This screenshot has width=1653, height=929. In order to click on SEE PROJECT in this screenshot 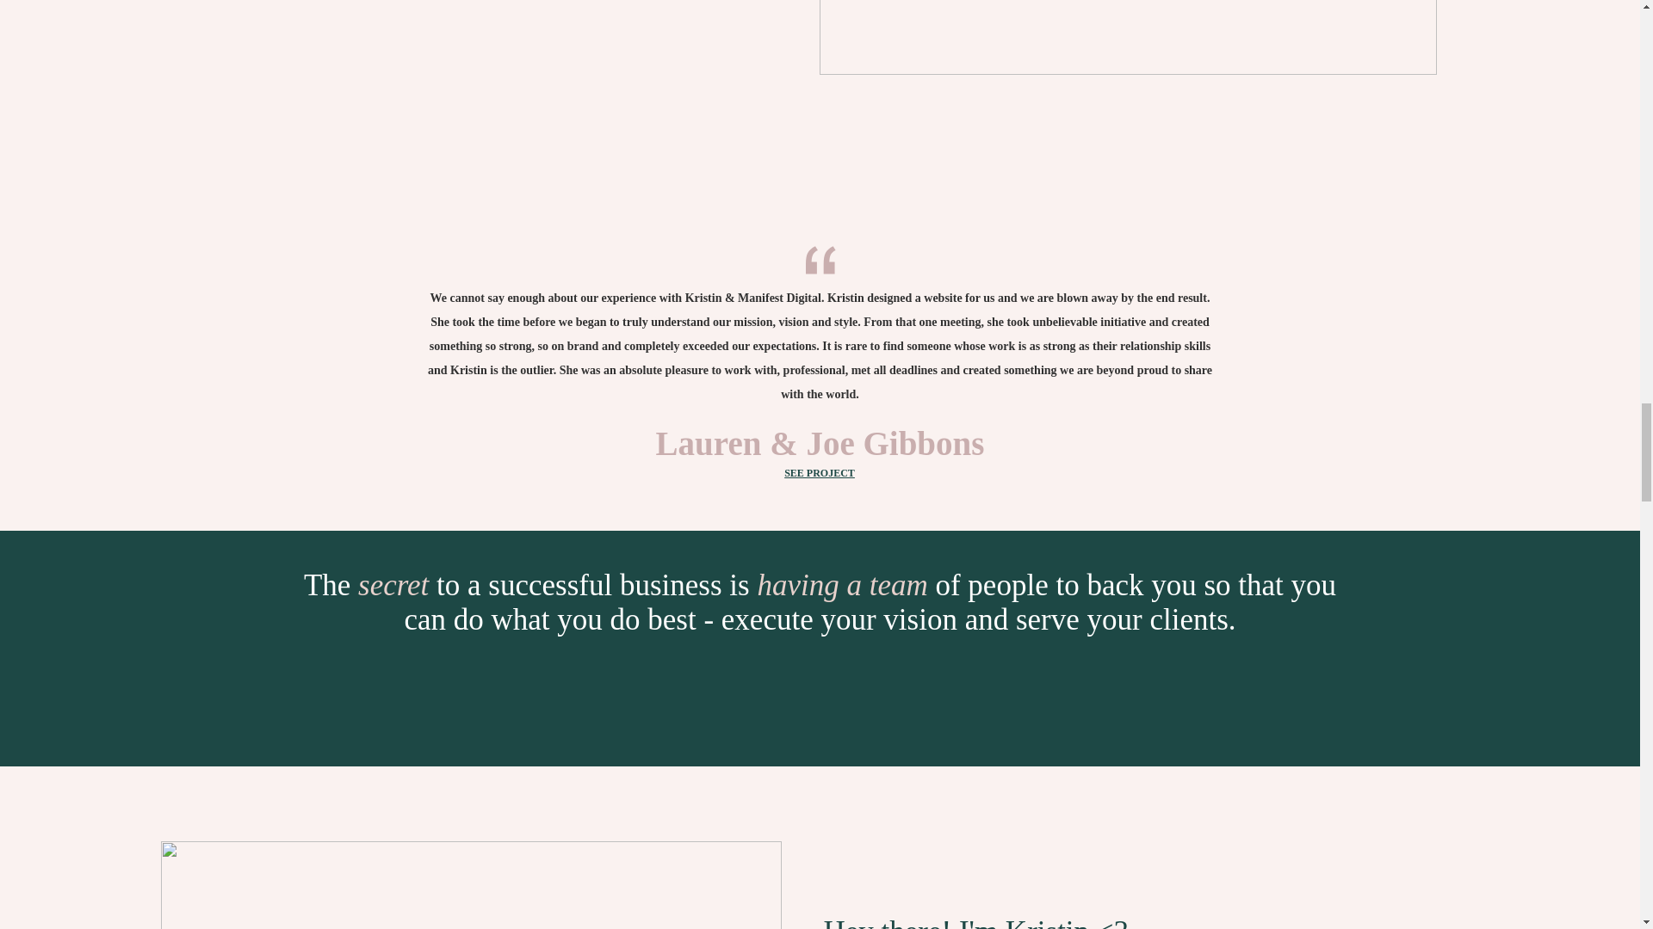, I will do `click(819, 473)`.